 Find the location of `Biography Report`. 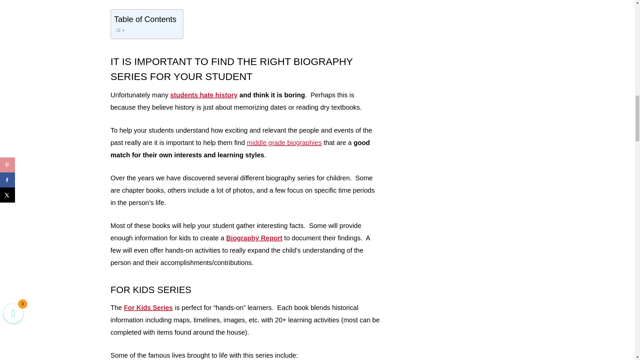

Biography Report is located at coordinates (254, 238).